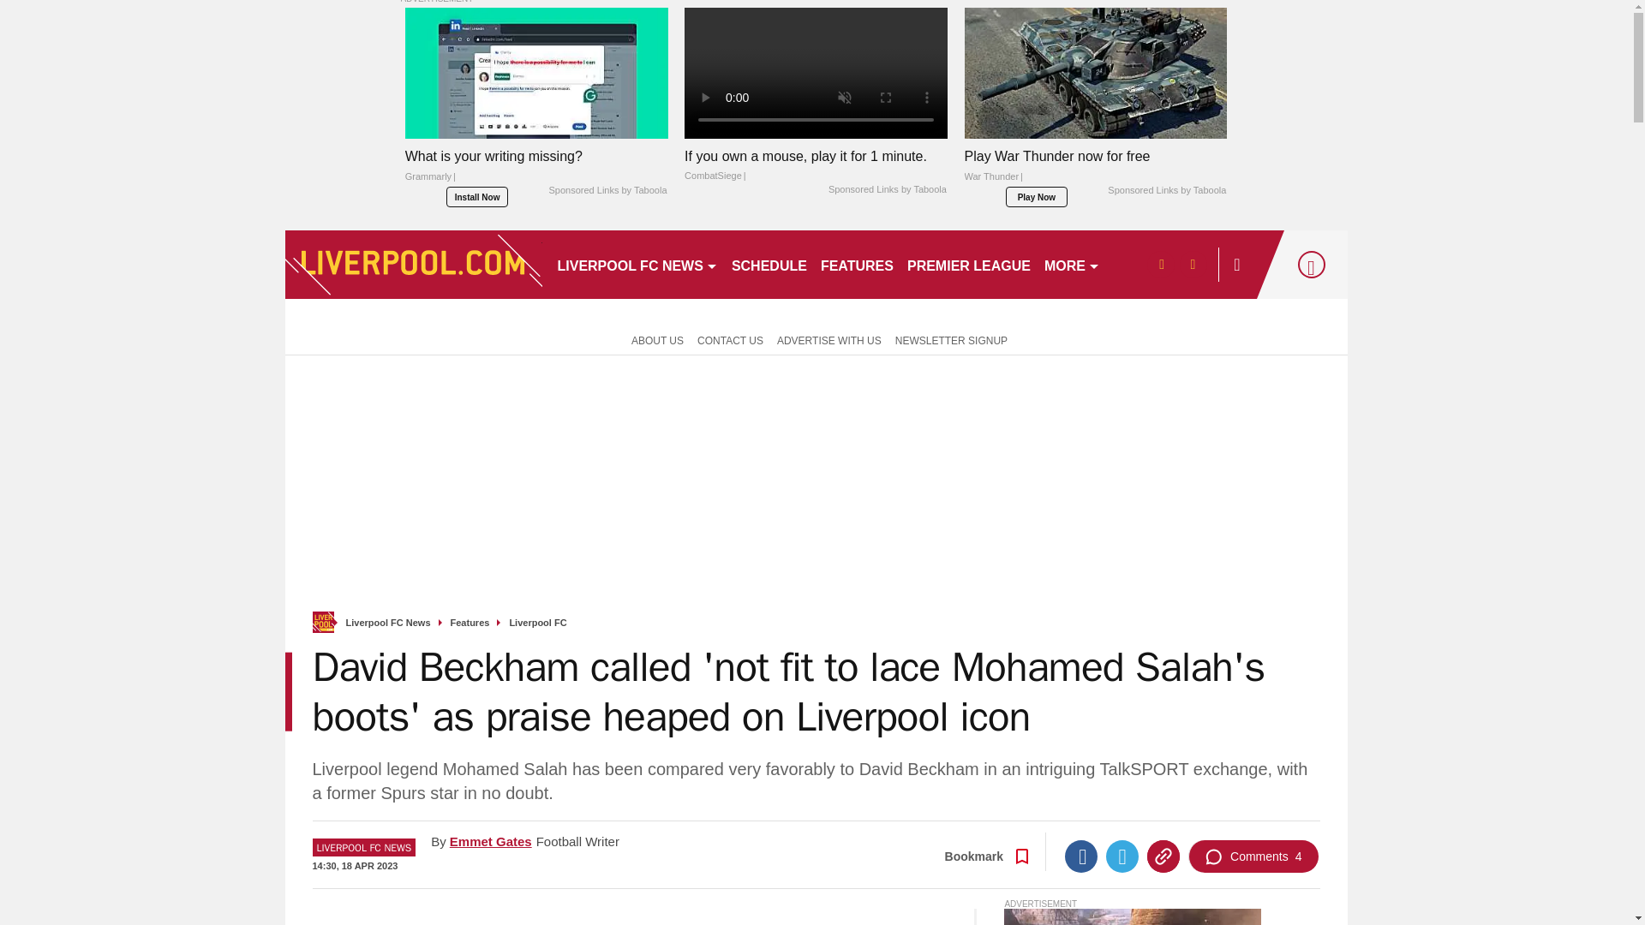 Image resolution: width=1645 pixels, height=925 pixels. Describe the element at coordinates (413, 264) in the screenshot. I see `liverpool` at that location.